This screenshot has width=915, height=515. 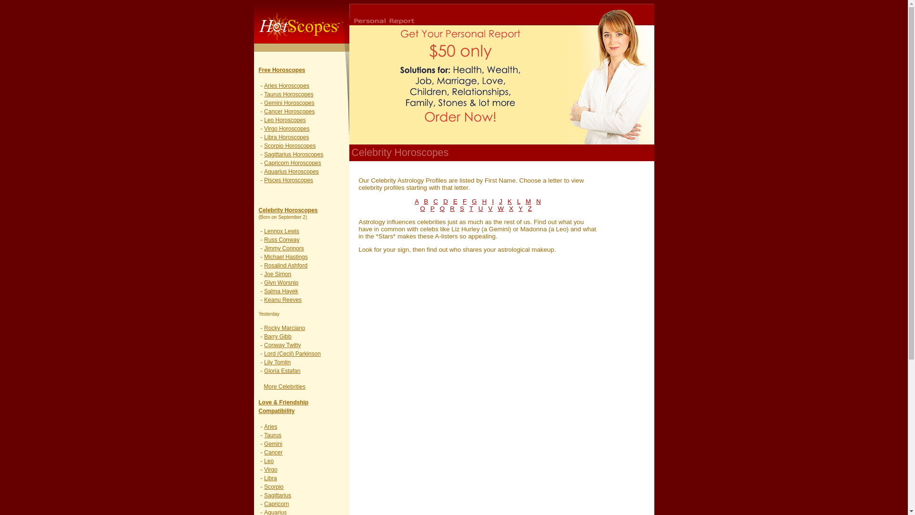 I want to click on Jimmy Connors, so click(x=284, y=248).